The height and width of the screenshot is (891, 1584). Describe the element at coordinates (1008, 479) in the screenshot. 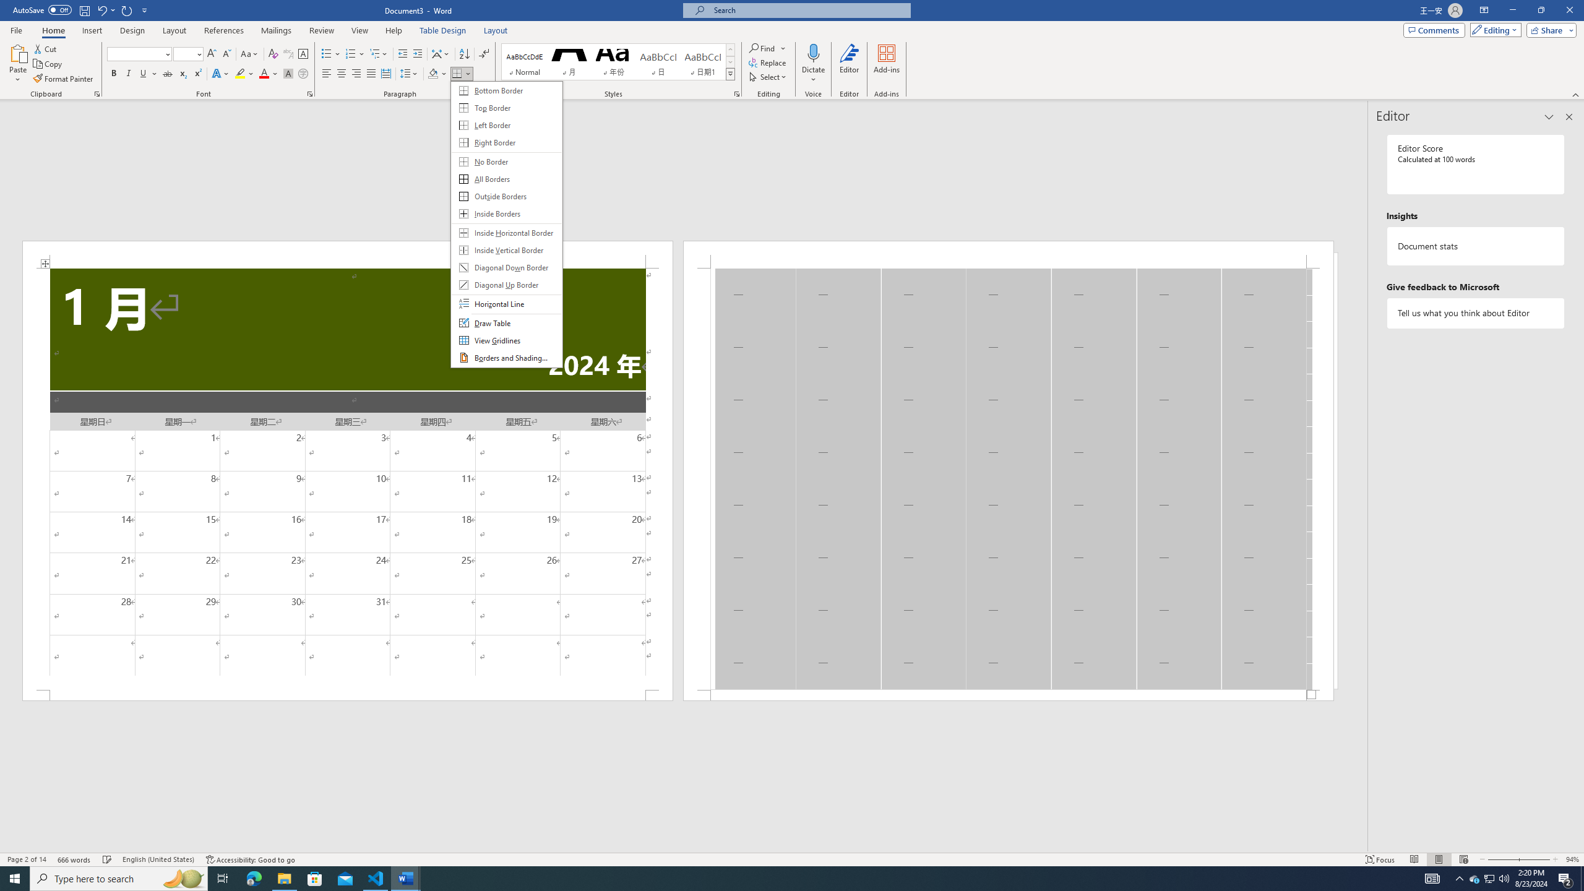

I see `Page 2 content` at that location.